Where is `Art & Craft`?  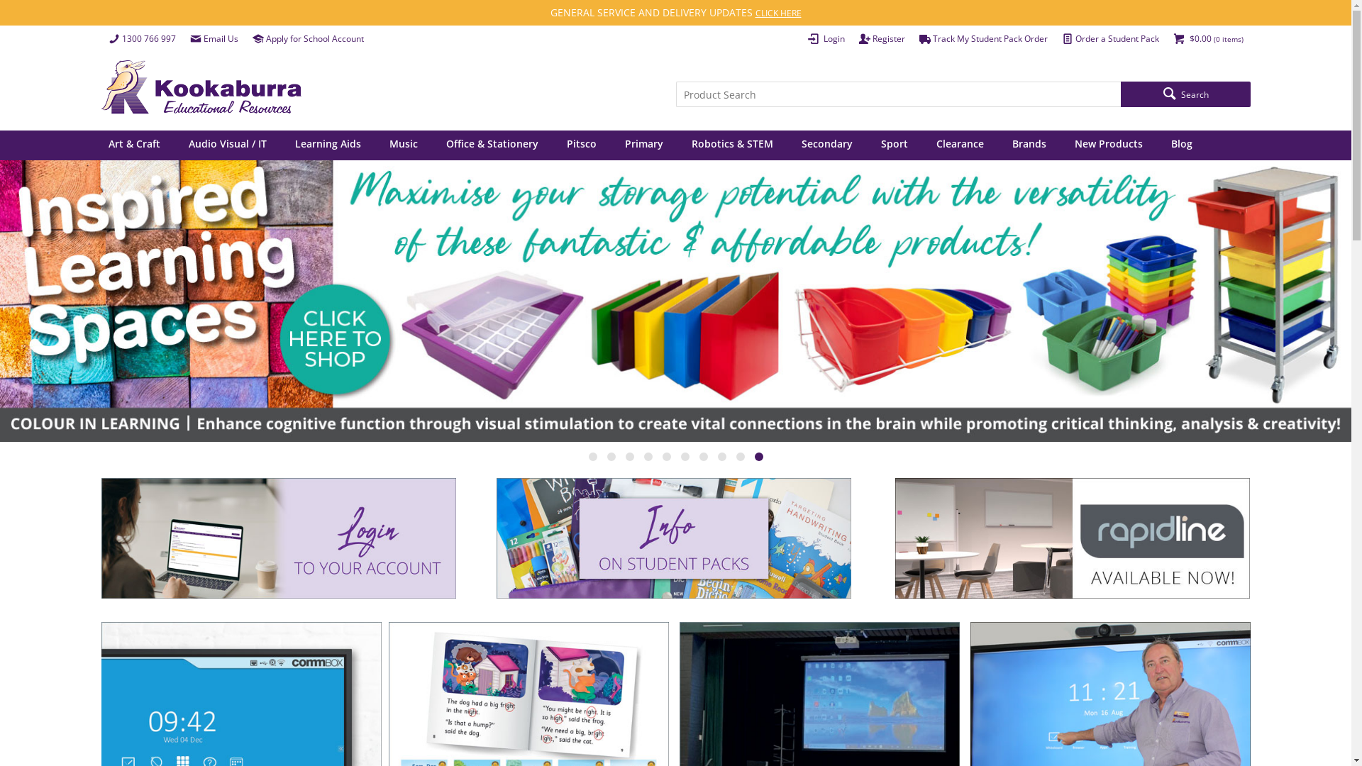 Art & Craft is located at coordinates (135, 145).